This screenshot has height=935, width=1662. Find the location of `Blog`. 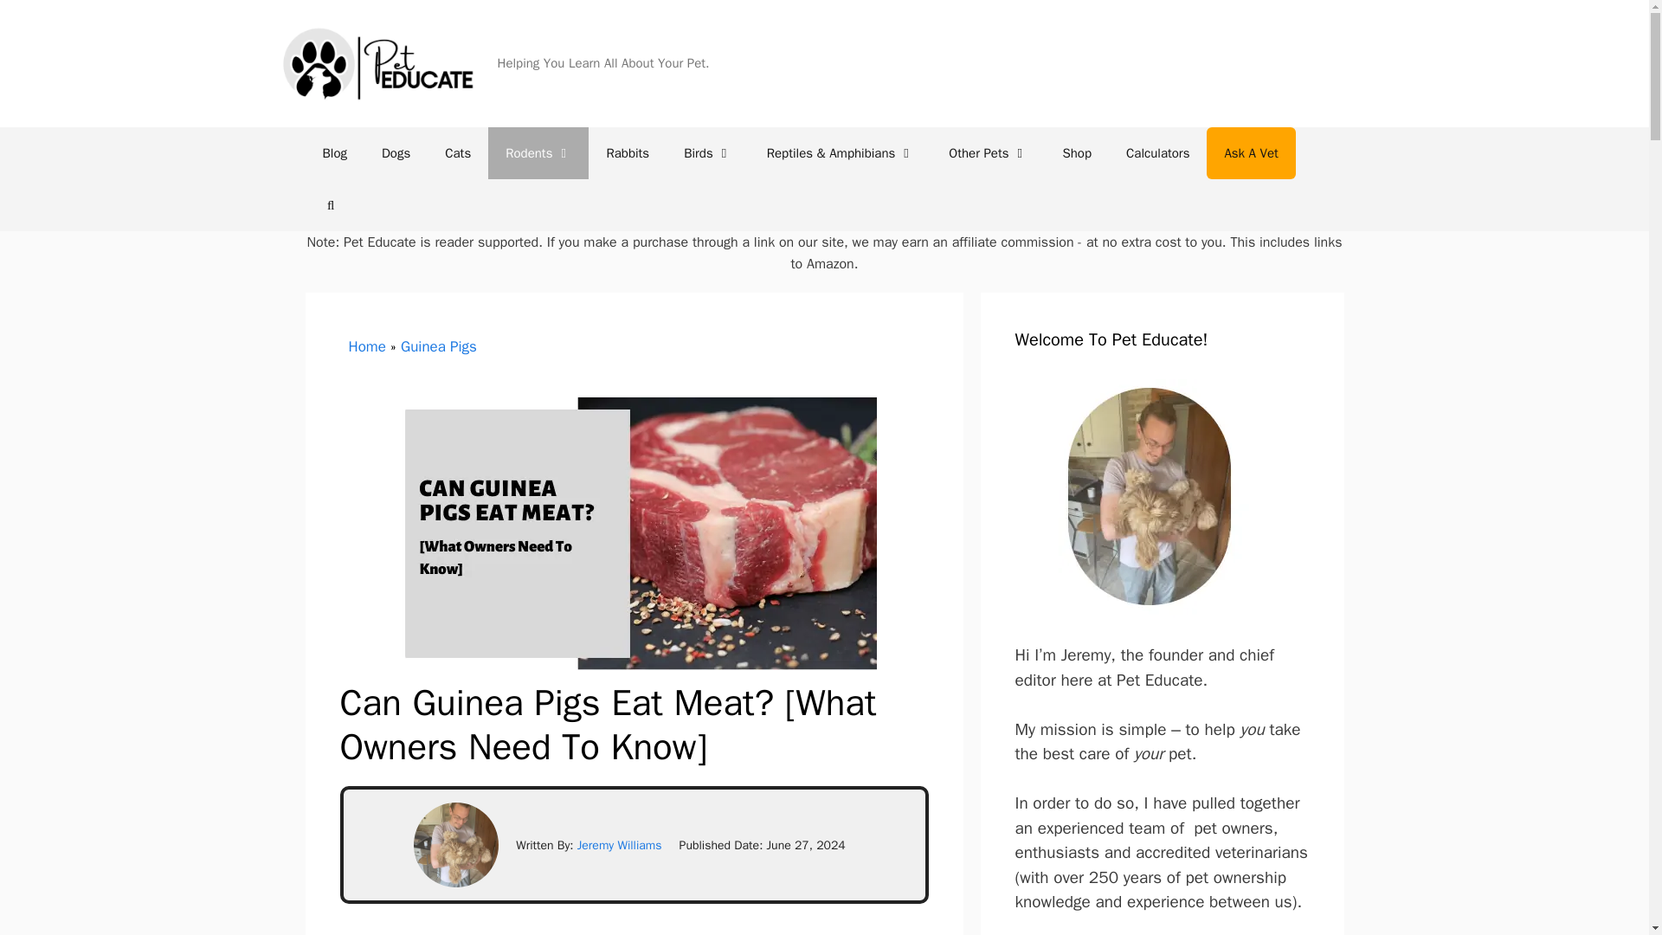

Blog is located at coordinates (334, 152).